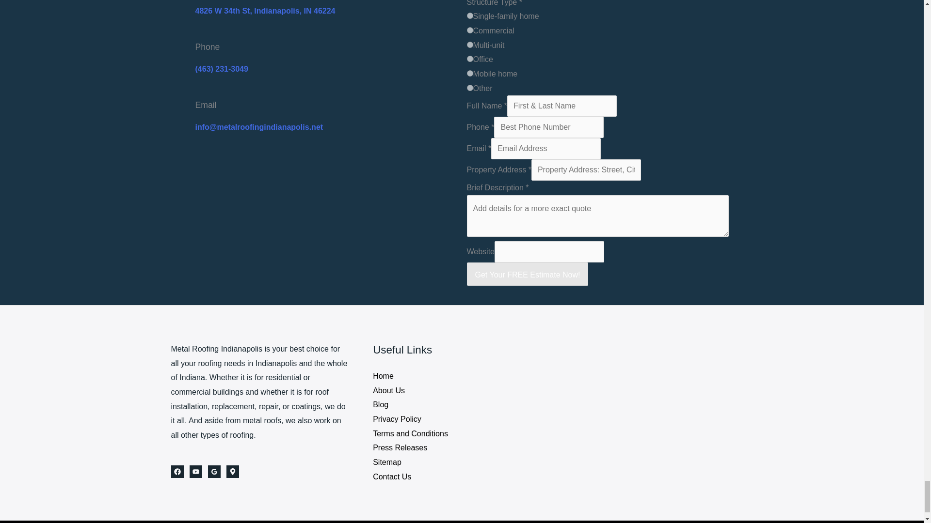  Describe the element at coordinates (469, 45) in the screenshot. I see `Multi-unit` at that location.